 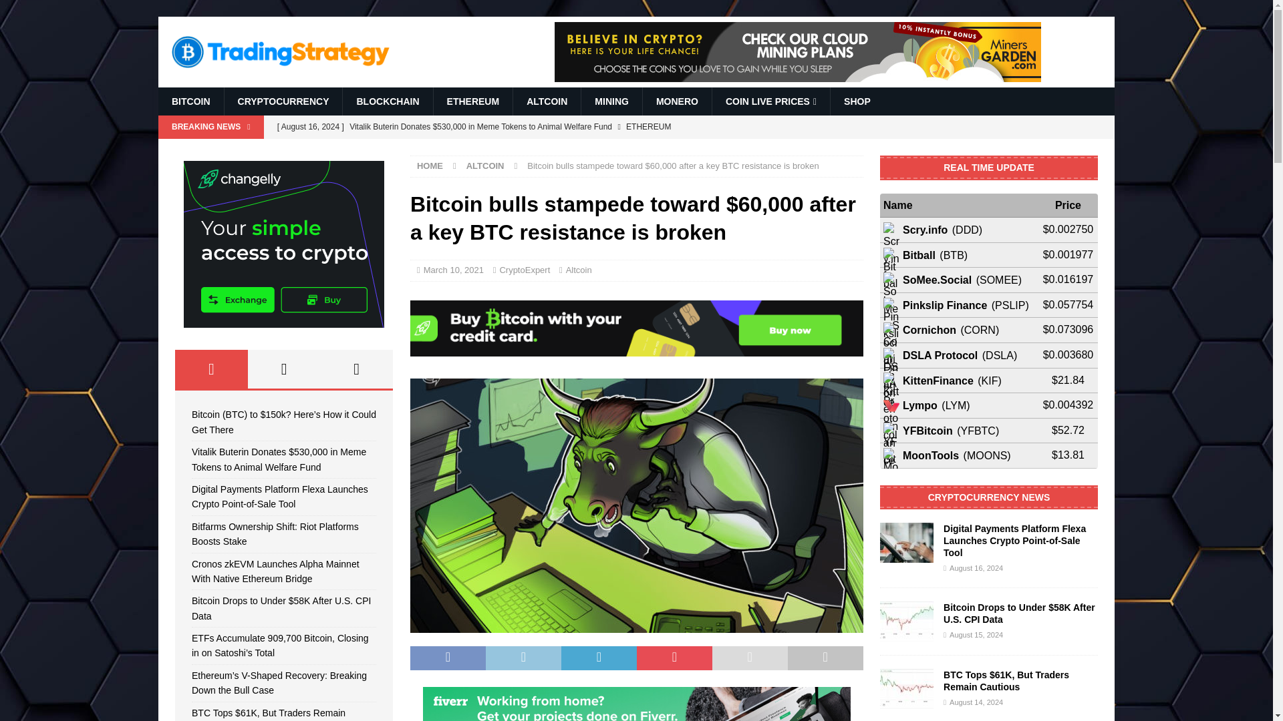 What do you see at coordinates (547, 101) in the screenshot?
I see `ALTCOIN` at bounding box center [547, 101].